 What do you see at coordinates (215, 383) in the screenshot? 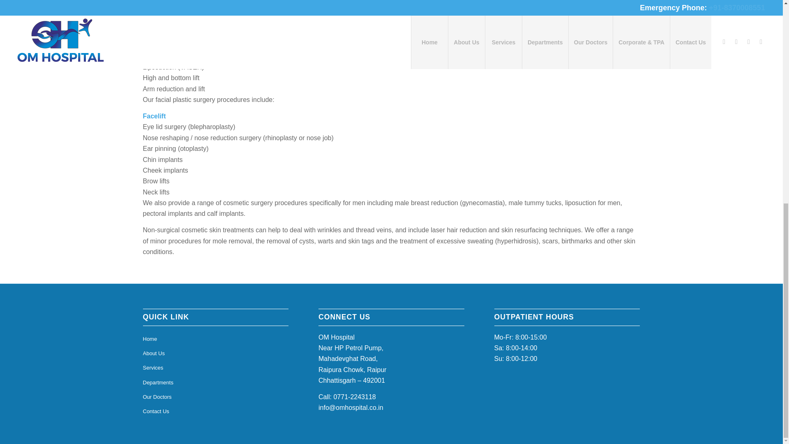
I see `Departments` at bounding box center [215, 383].